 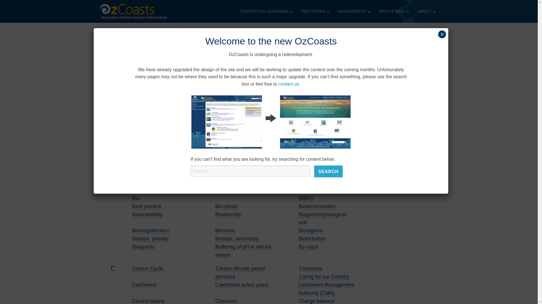 What do you see at coordinates (156, 91) in the screenshot?
I see `G` at bounding box center [156, 91].